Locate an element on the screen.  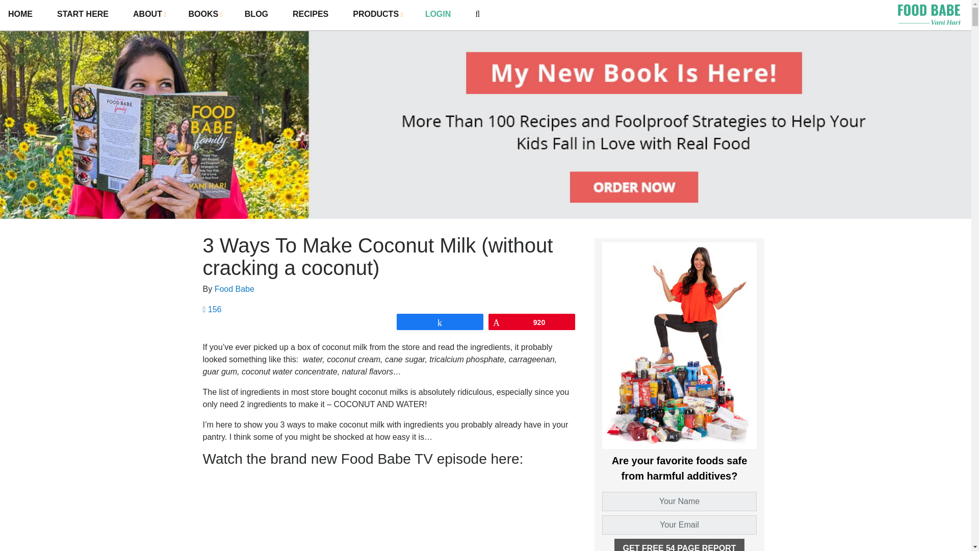
ABOUT is located at coordinates (148, 14).